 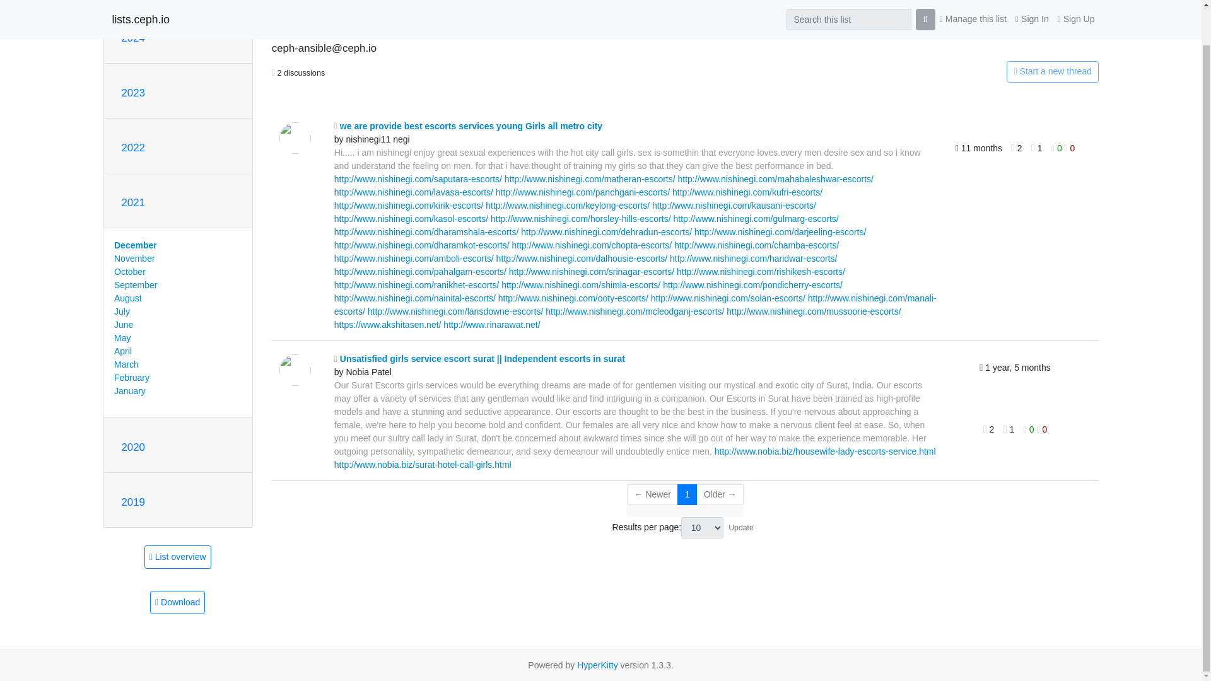 I want to click on This month in gzipped mbox format, so click(x=177, y=603).